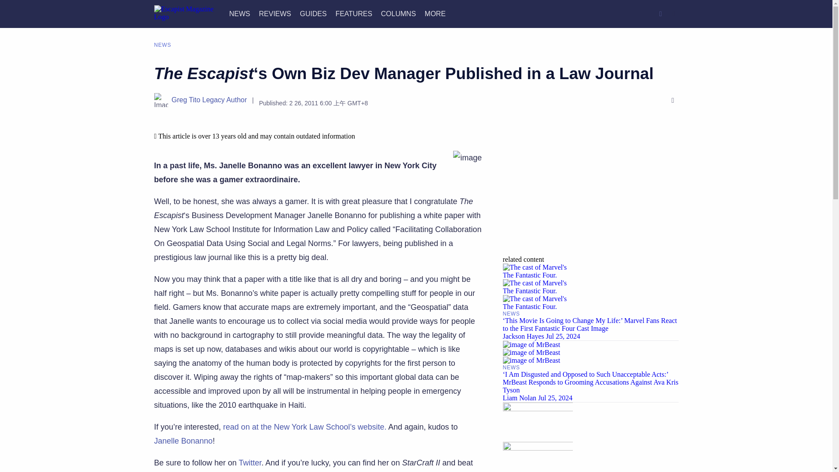 The image size is (839, 472). What do you see at coordinates (661, 14) in the screenshot?
I see `Search` at bounding box center [661, 14].